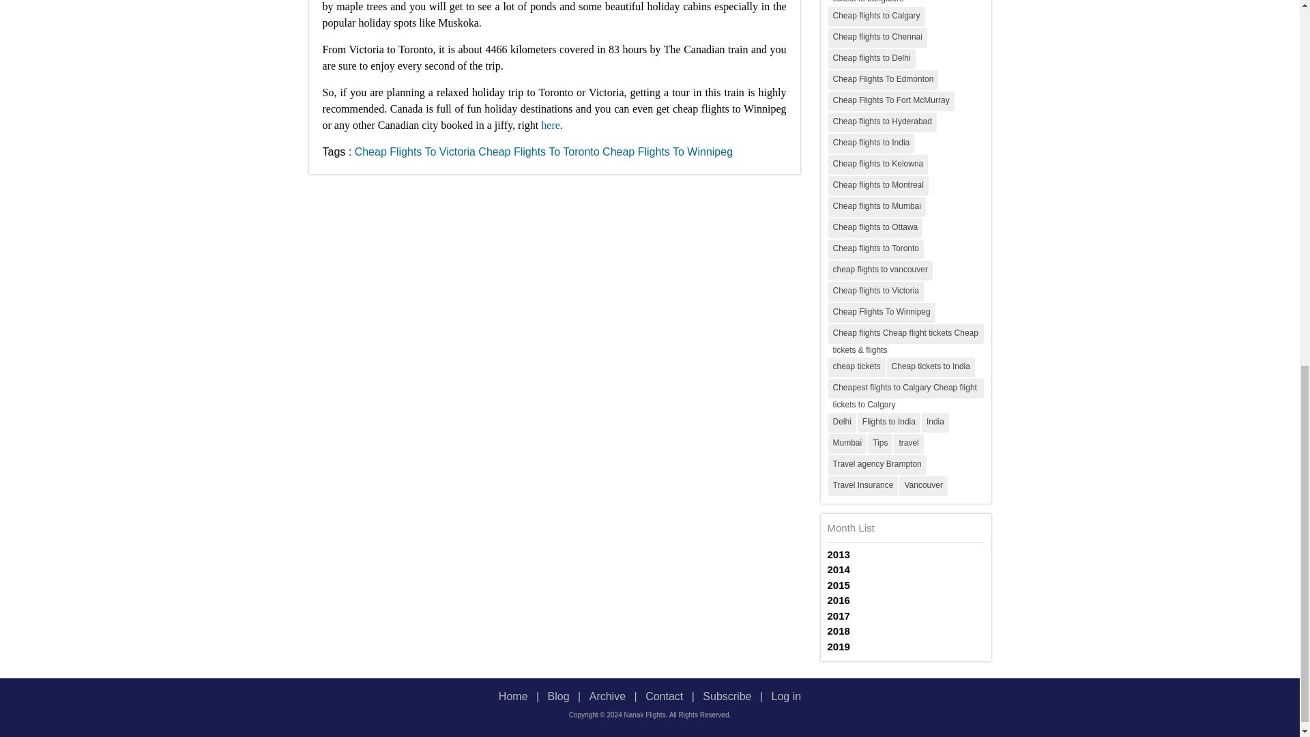 The height and width of the screenshot is (737, 1310). I want to click on Cheap flights to India, so click(871, 143).